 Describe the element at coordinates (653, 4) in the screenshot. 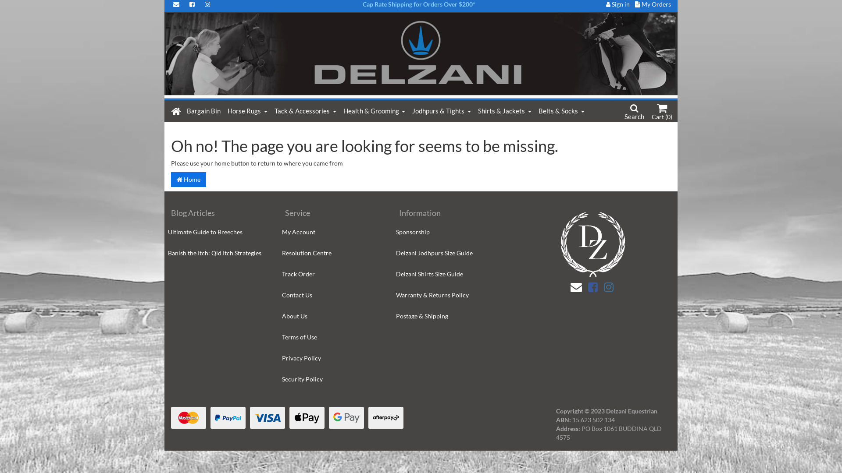

I see ` My Orders` at that location.